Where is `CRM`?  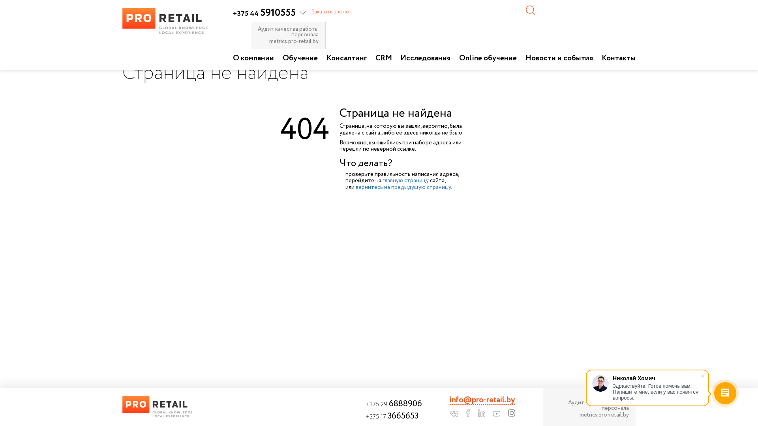
CRM is located at coordinates (384, 60).